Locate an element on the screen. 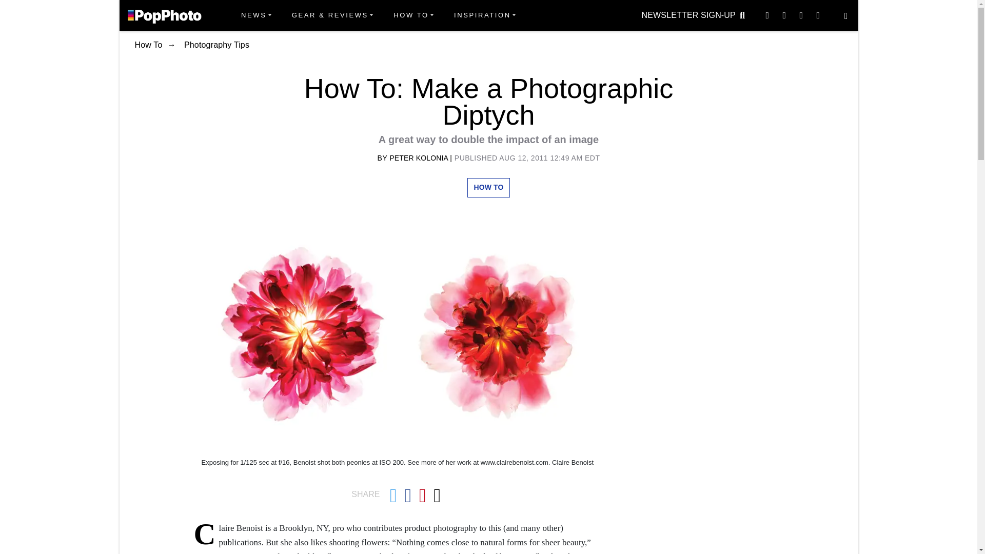 Image resolution: width=985 pixels, height=554 pixels. Inspiration is located at coordinates (485, 15).